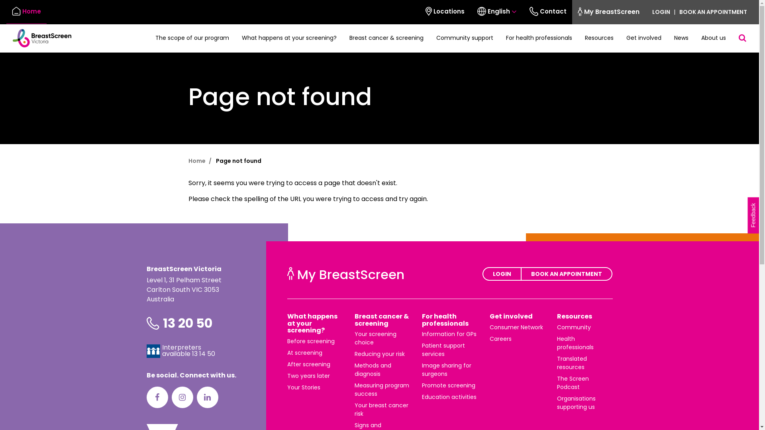  What do you see at coordinates (382, 389) in the screenshot?
I see `Measuring program success` at bounding box center [382, 389].